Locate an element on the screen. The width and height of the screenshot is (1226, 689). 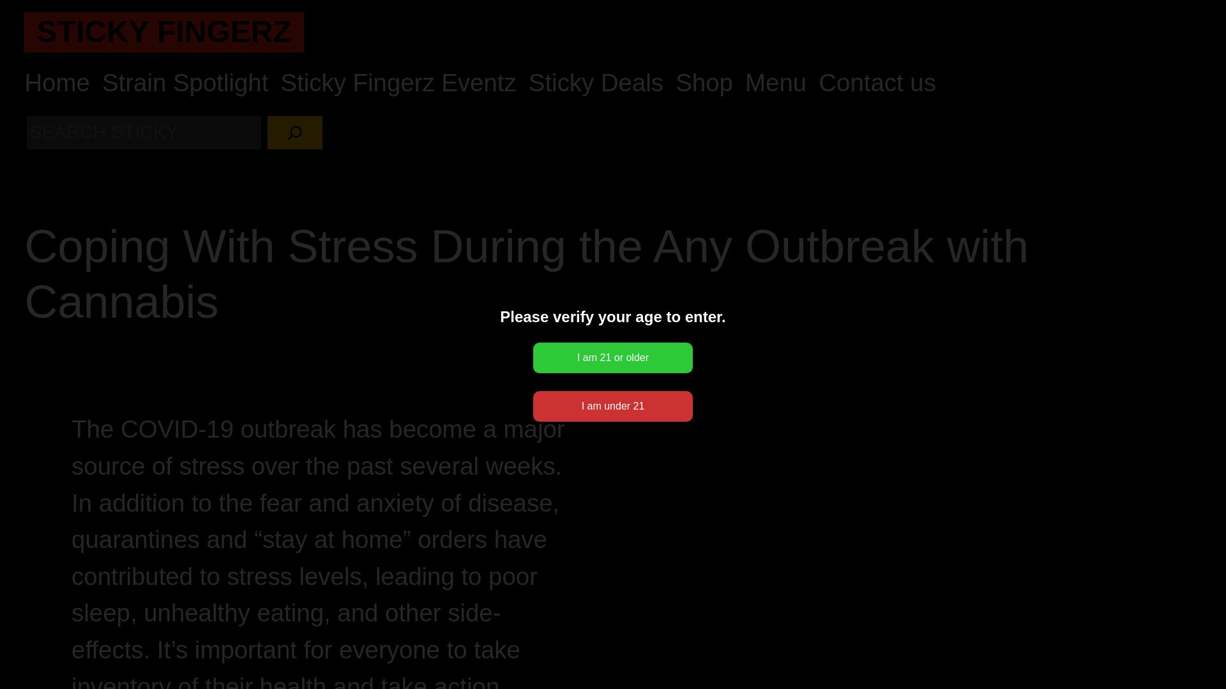
Menu is located at coordinates (776, 83).